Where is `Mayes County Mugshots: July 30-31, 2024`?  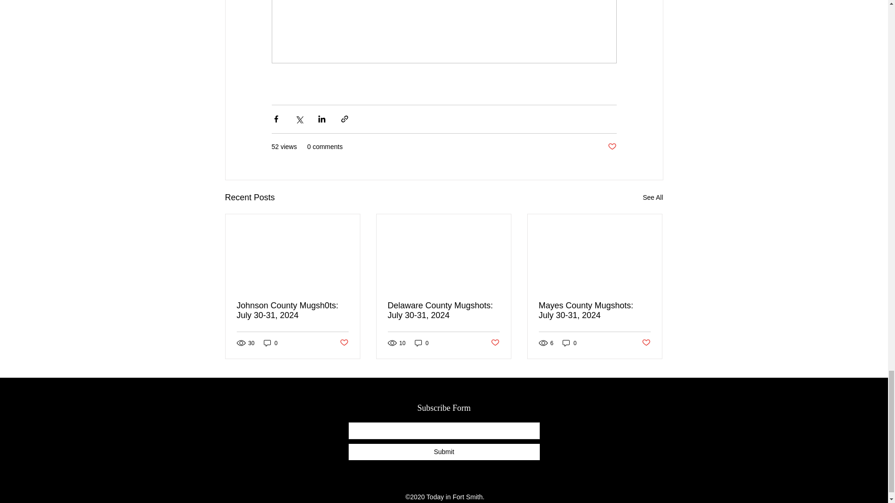
Mayes County Mugshots: July 30-31, 2024 is located at coordinates (594, 310).